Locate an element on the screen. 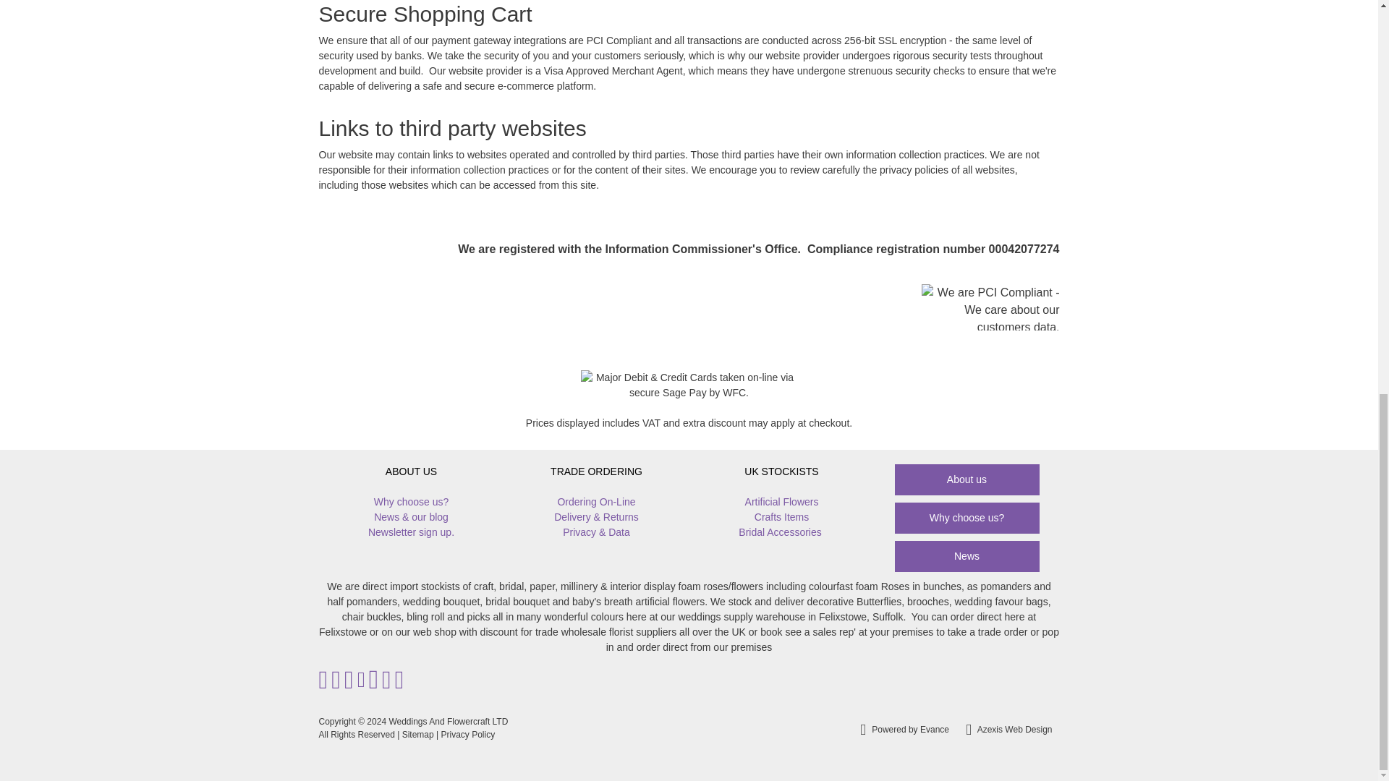 This screenshot has height=781, width=1389. Why choose us? is located at coordinates (967, 518).